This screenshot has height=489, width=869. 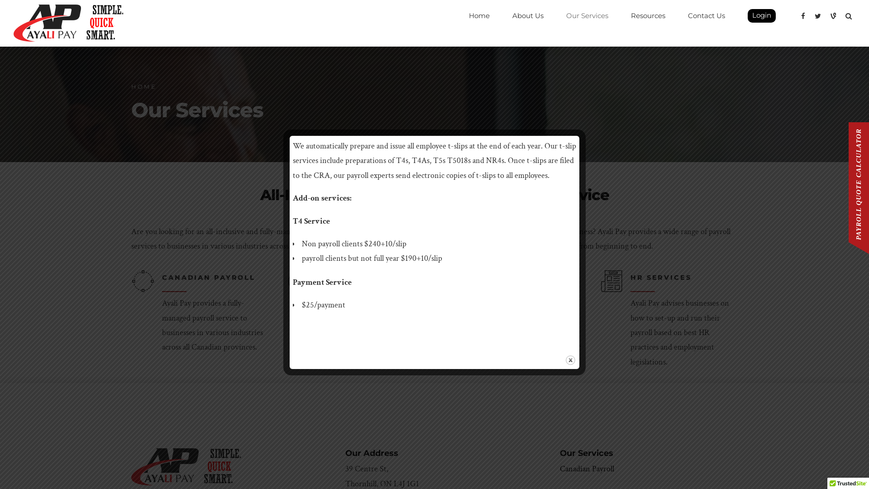 I want to click on Contact Us, so click(x=707, y=16).